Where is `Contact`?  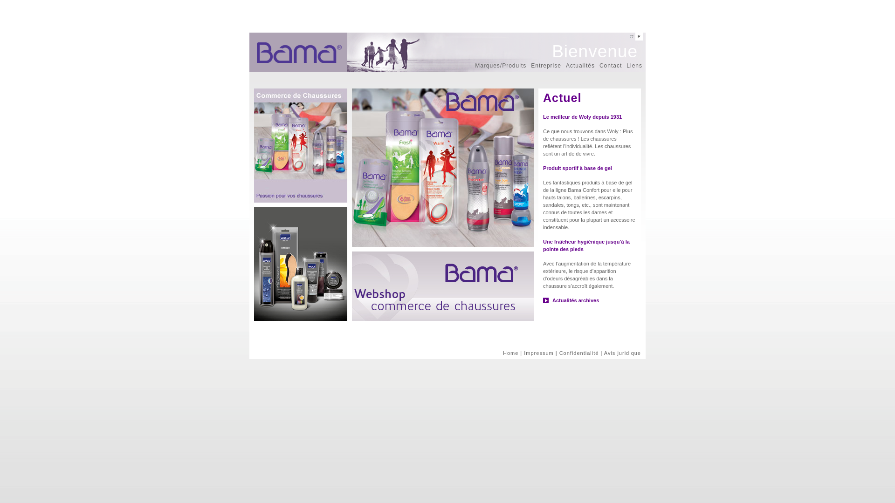 Contact is located at coordinates (611, 66).